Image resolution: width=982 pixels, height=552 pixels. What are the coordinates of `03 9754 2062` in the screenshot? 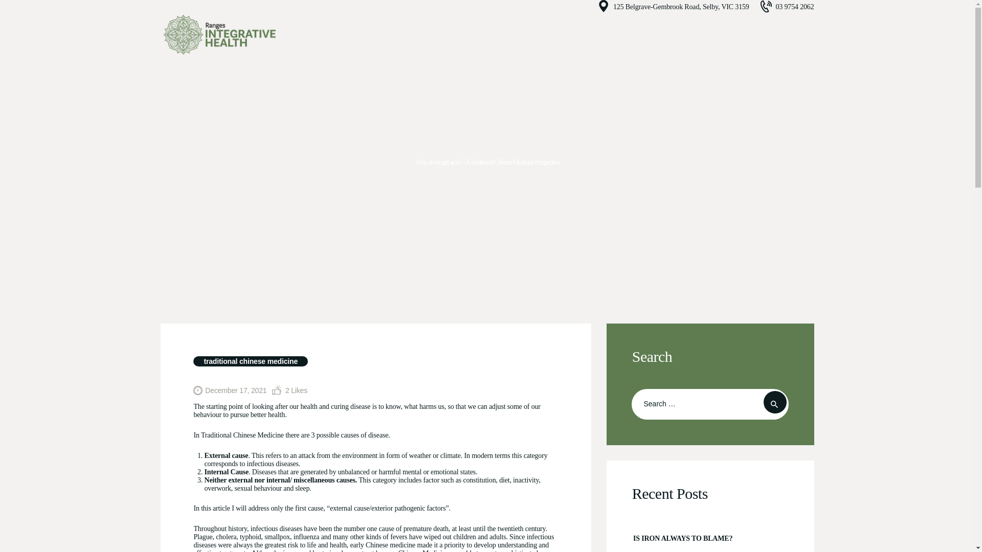 It's located at (787, 6).